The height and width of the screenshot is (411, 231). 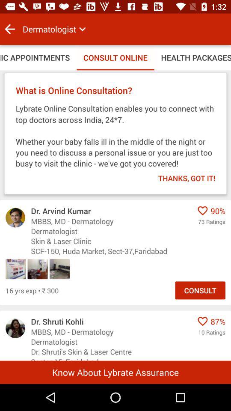 What do you see at coordinates (115, 372) in the screenshot?
I see `jump to know about lybrate` at bounding box center [115, 372].